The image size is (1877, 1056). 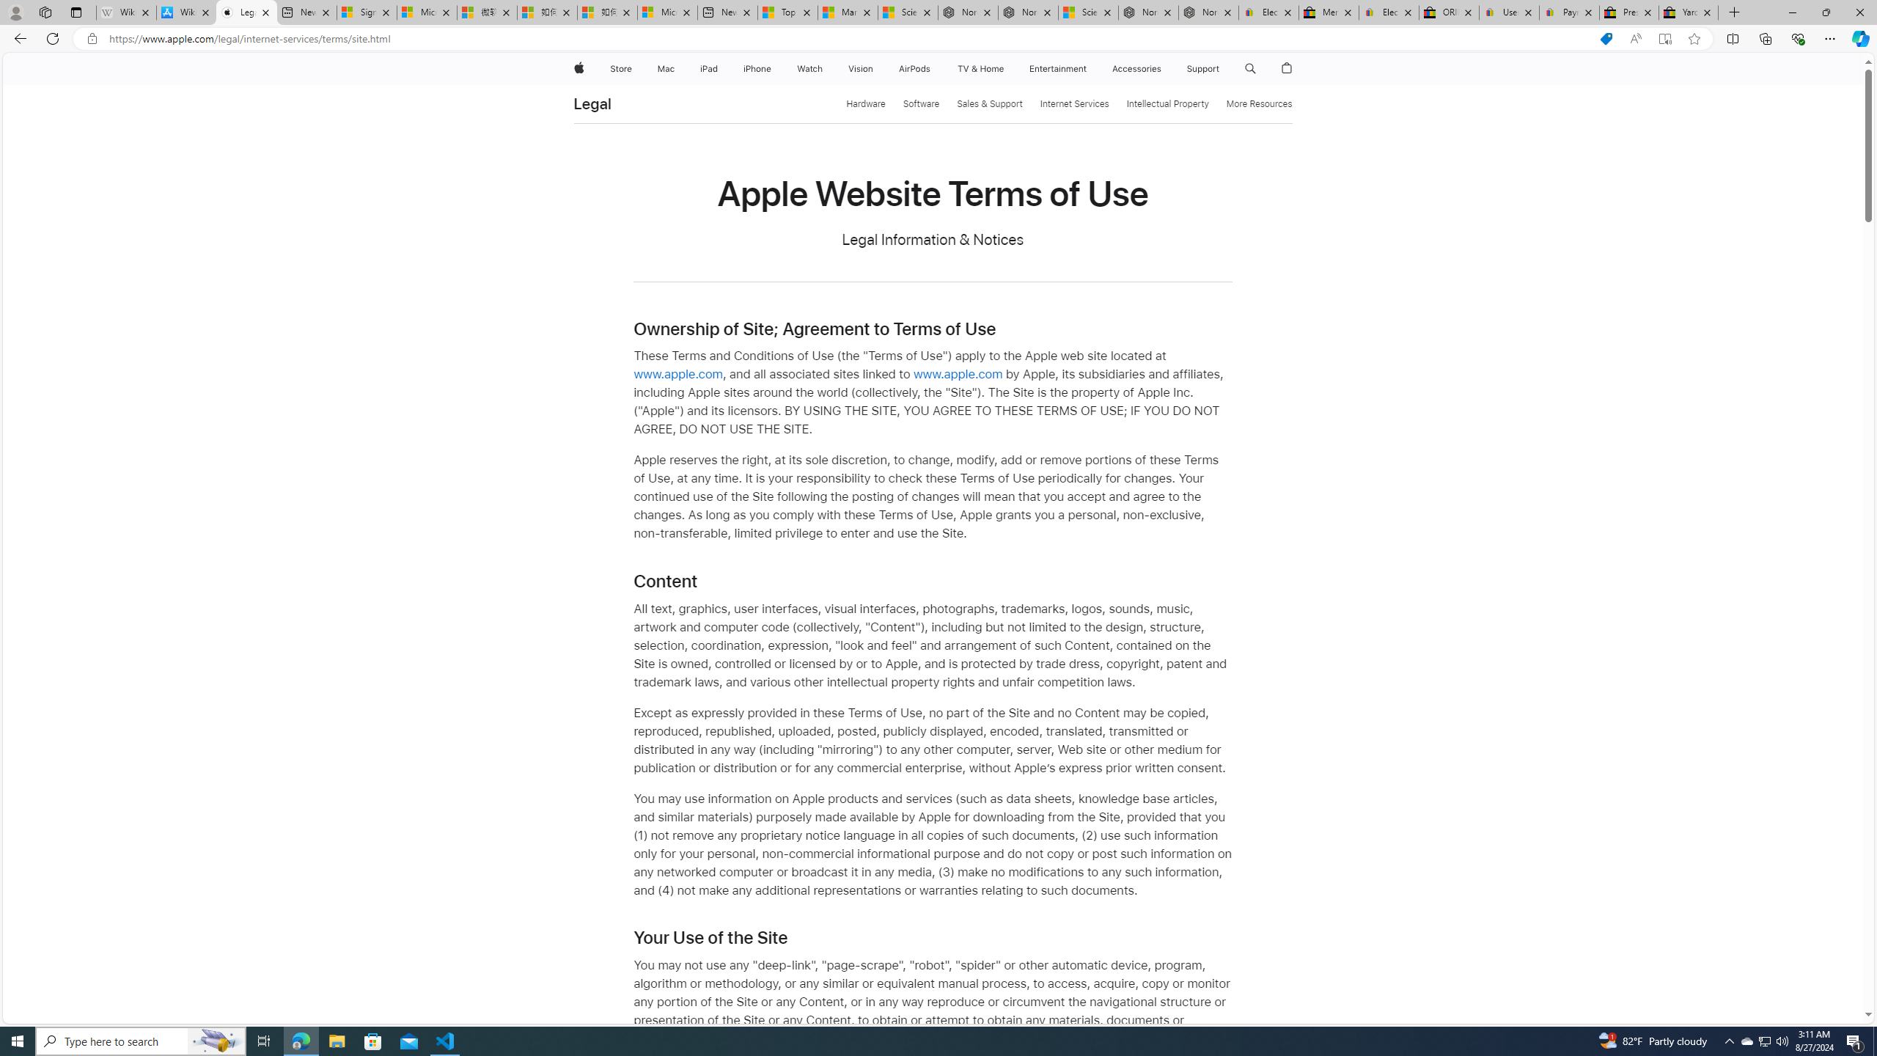 What do you see at coordinates (1006, 69) in the screenshot?
I see `TV and Home menu` at bounding box center [1006, 69].